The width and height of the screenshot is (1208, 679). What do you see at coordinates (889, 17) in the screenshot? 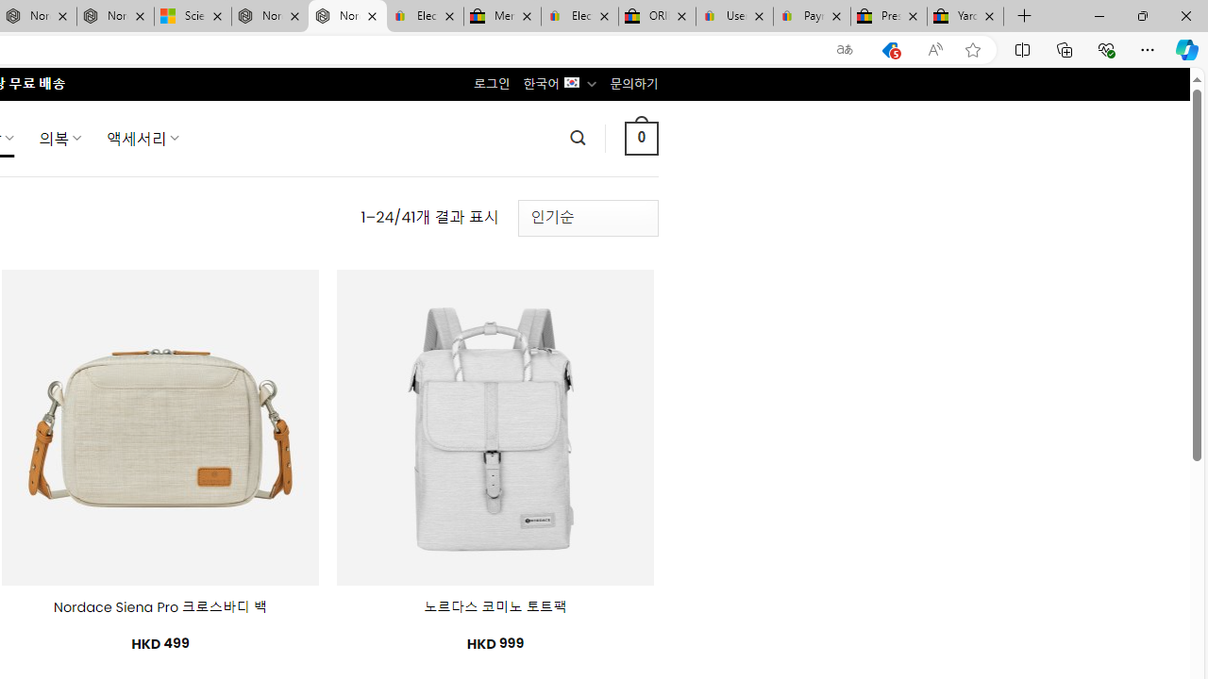
I see `Press Room - eBay Inc.` at bounding box center [889, 17].